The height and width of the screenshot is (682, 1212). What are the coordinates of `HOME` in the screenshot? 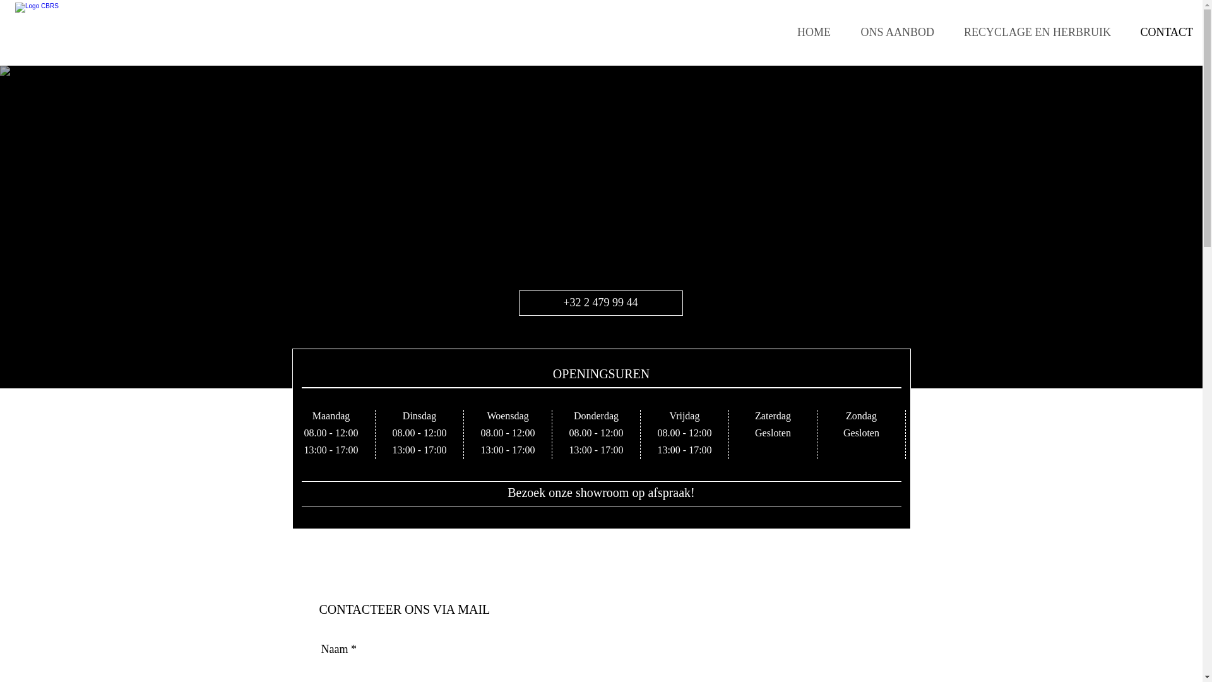 It's located at (809, 32).